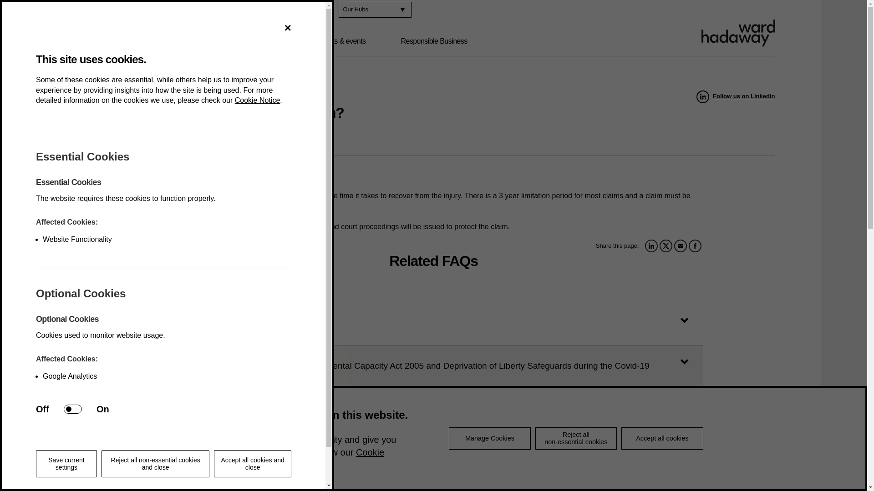 The image size is (874, 491). I want to click on Who we are, so click(122, 41).